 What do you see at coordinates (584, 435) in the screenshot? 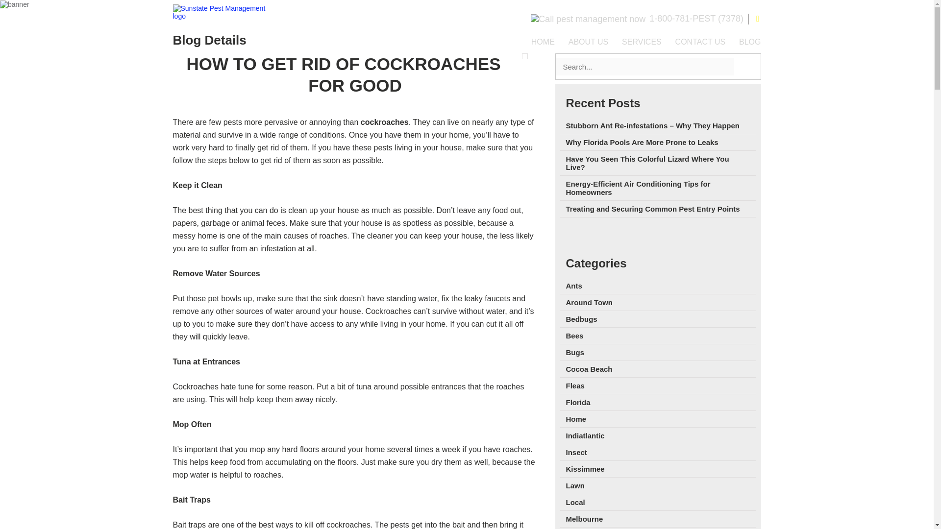
I see `Indiatlantic` at bounding box center [584, 435].